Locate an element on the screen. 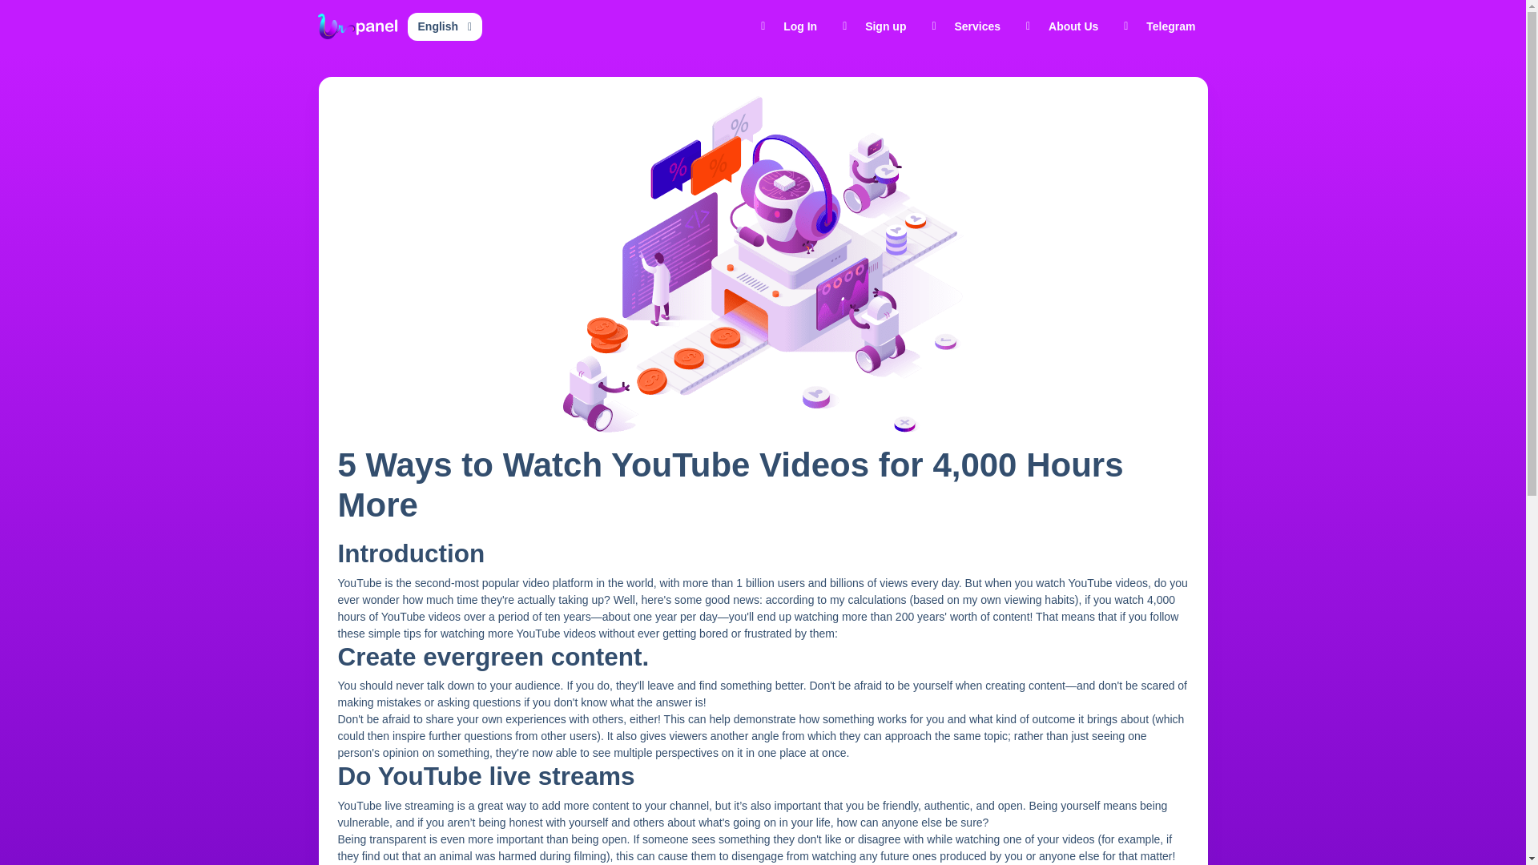 The width and height of the screenshot is (1538, 865). About Us is located at coordinates (1062, 26).